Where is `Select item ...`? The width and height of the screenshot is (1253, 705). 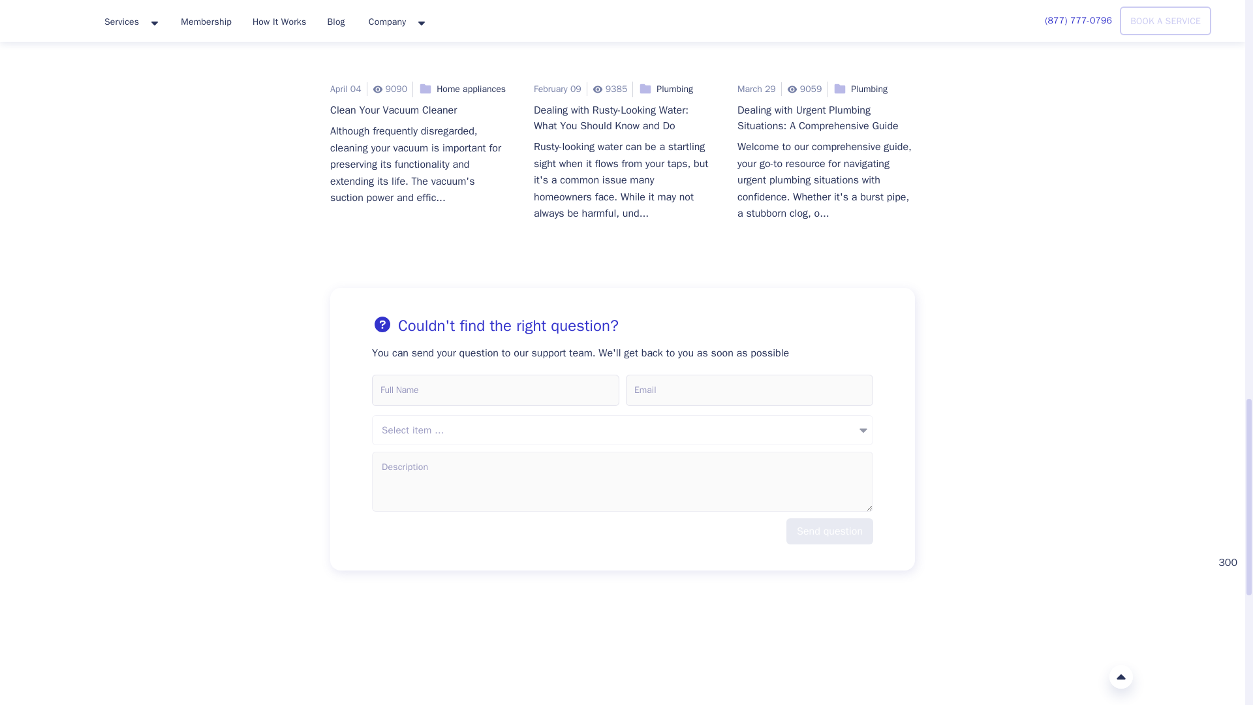 Select item ... is located at coordinates (623, 430).